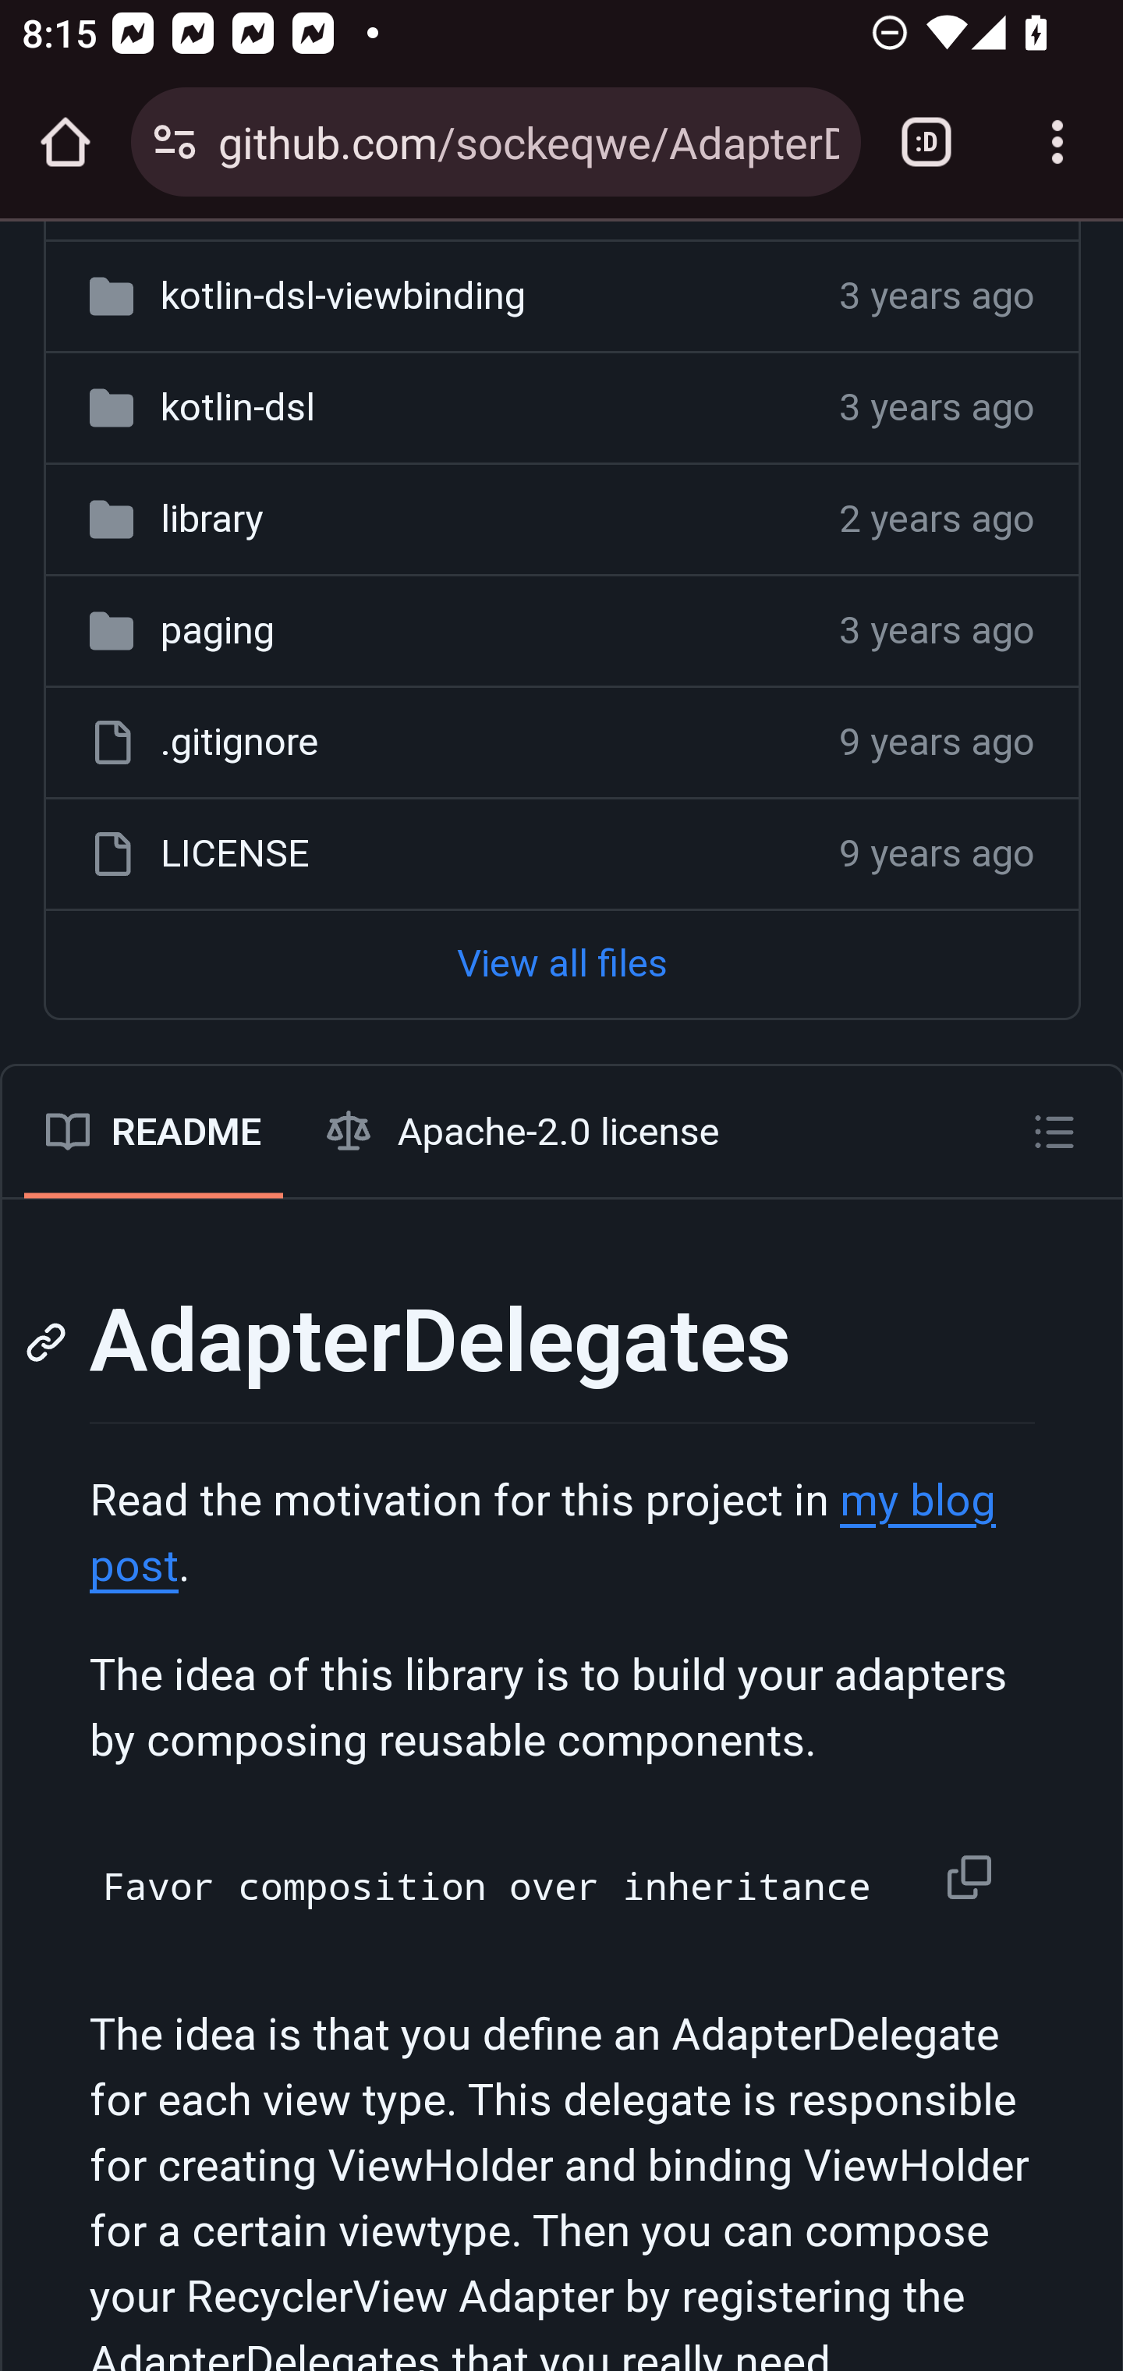 The height and width of the screenshot is (2371, 1123). I want to click on Copy, so click(975, 1879).